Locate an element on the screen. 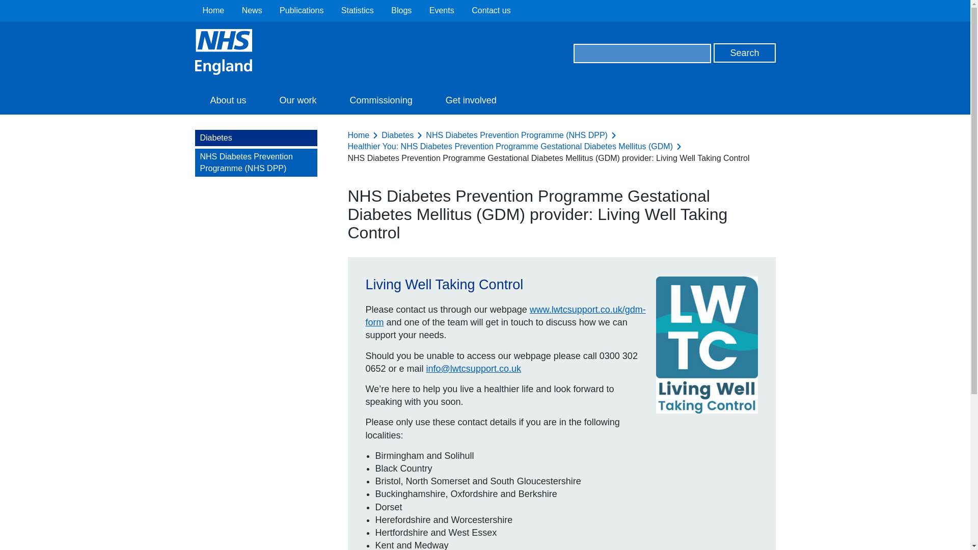  Home is located at coordinates (213, 10).